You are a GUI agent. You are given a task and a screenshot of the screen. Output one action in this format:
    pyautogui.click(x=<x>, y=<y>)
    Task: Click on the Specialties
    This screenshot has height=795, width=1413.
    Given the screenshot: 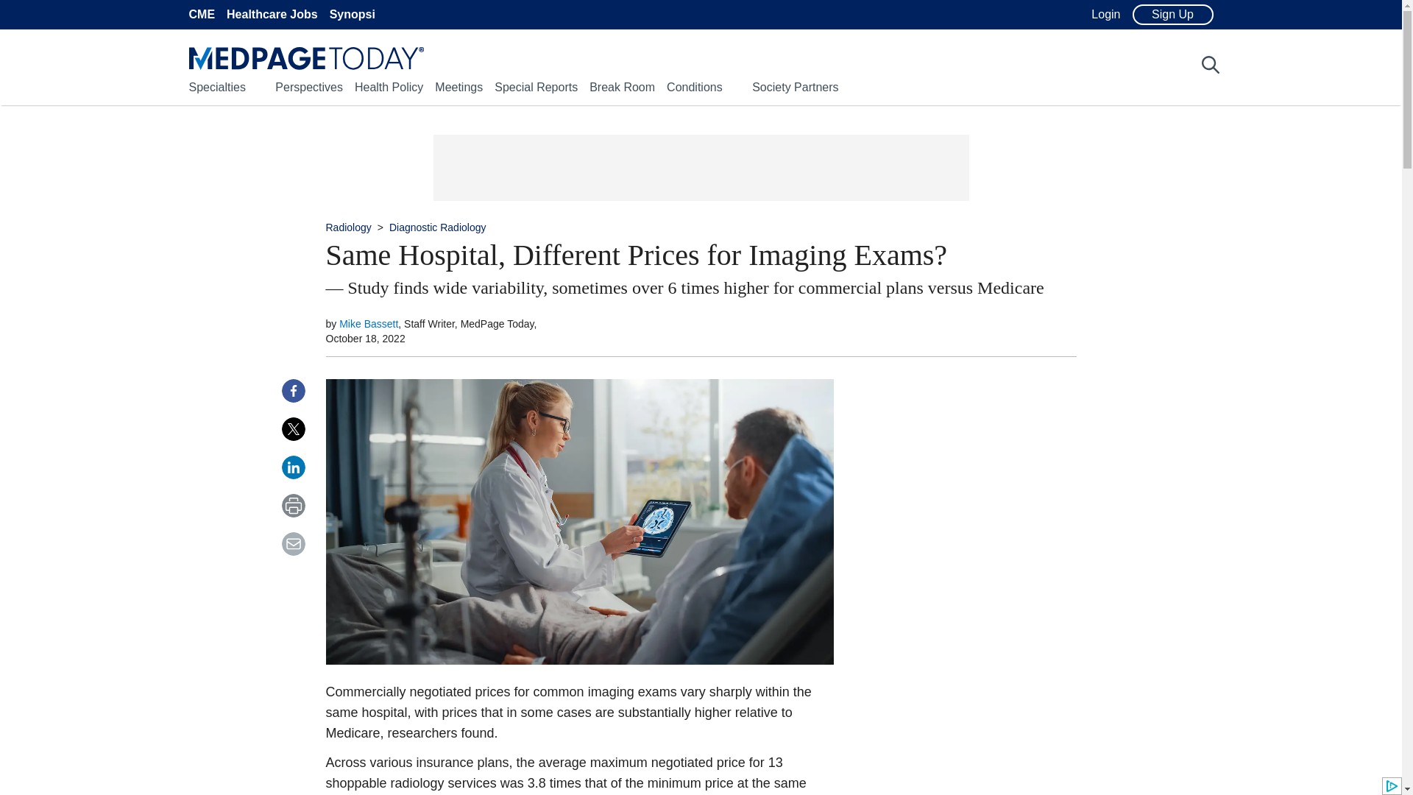 What is the action you would take?
    pyautogui.click(x=216, y=87)
    